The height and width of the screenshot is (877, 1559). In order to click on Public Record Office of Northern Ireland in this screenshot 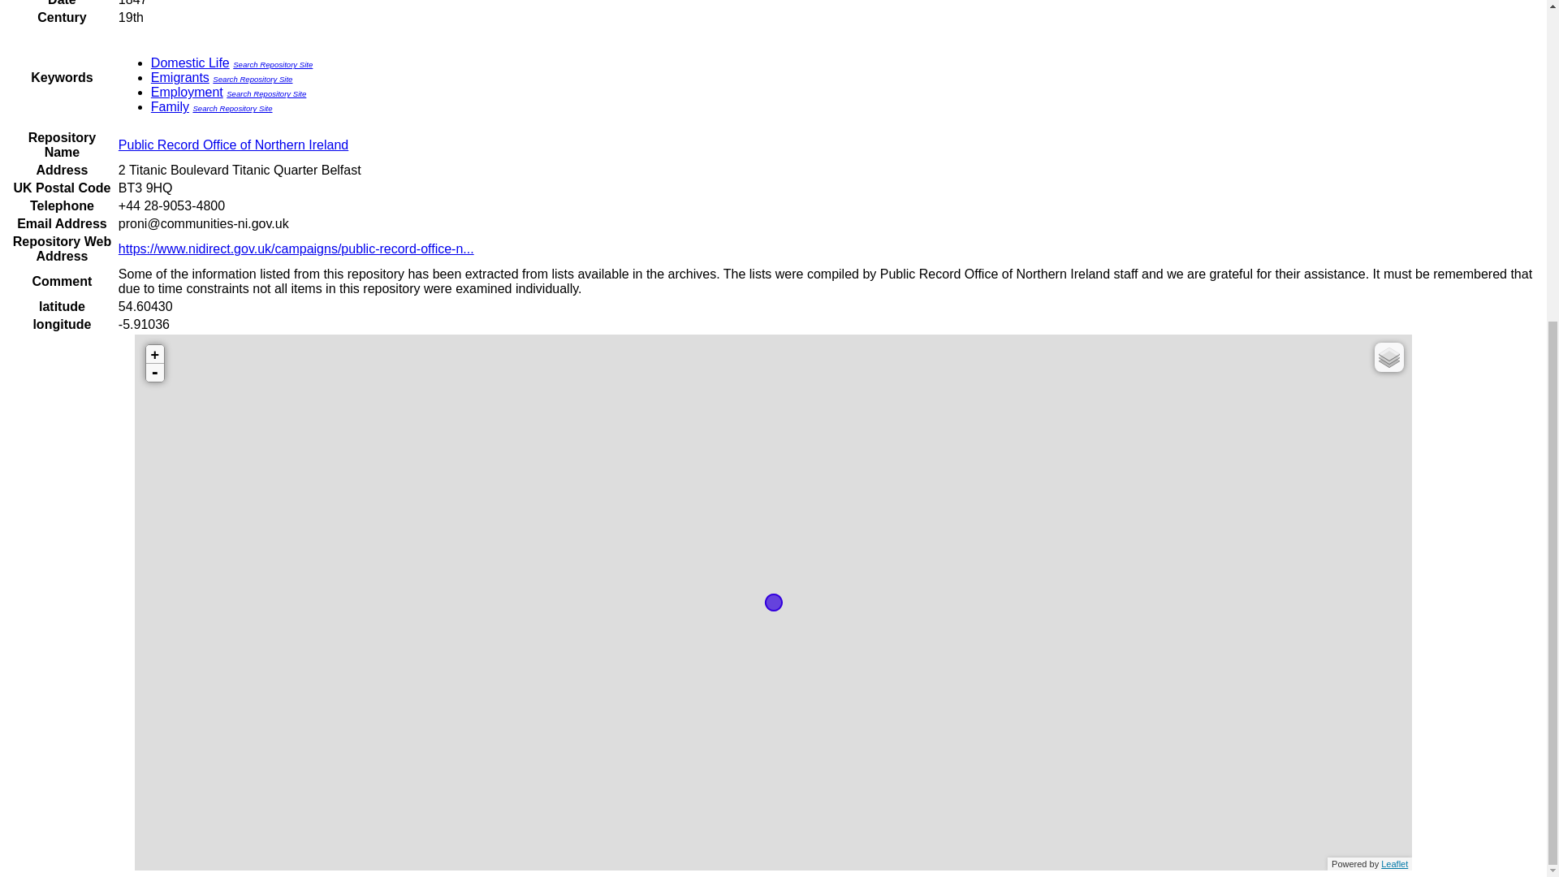, I will do `click(232, 145)`.